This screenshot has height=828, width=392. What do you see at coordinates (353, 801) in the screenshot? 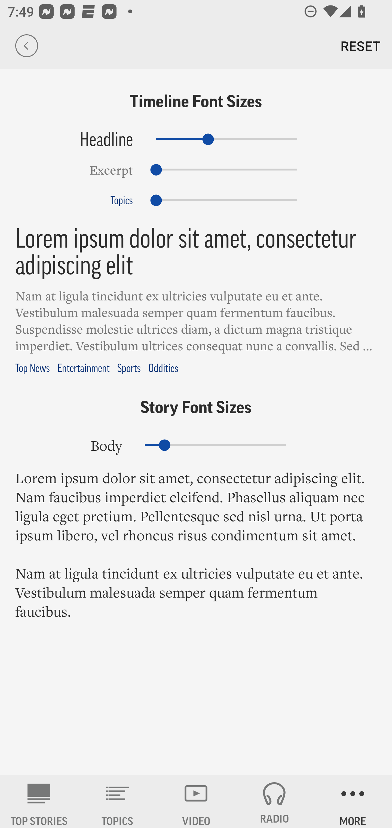
I see `MORE` at bounding box center [353, 801].